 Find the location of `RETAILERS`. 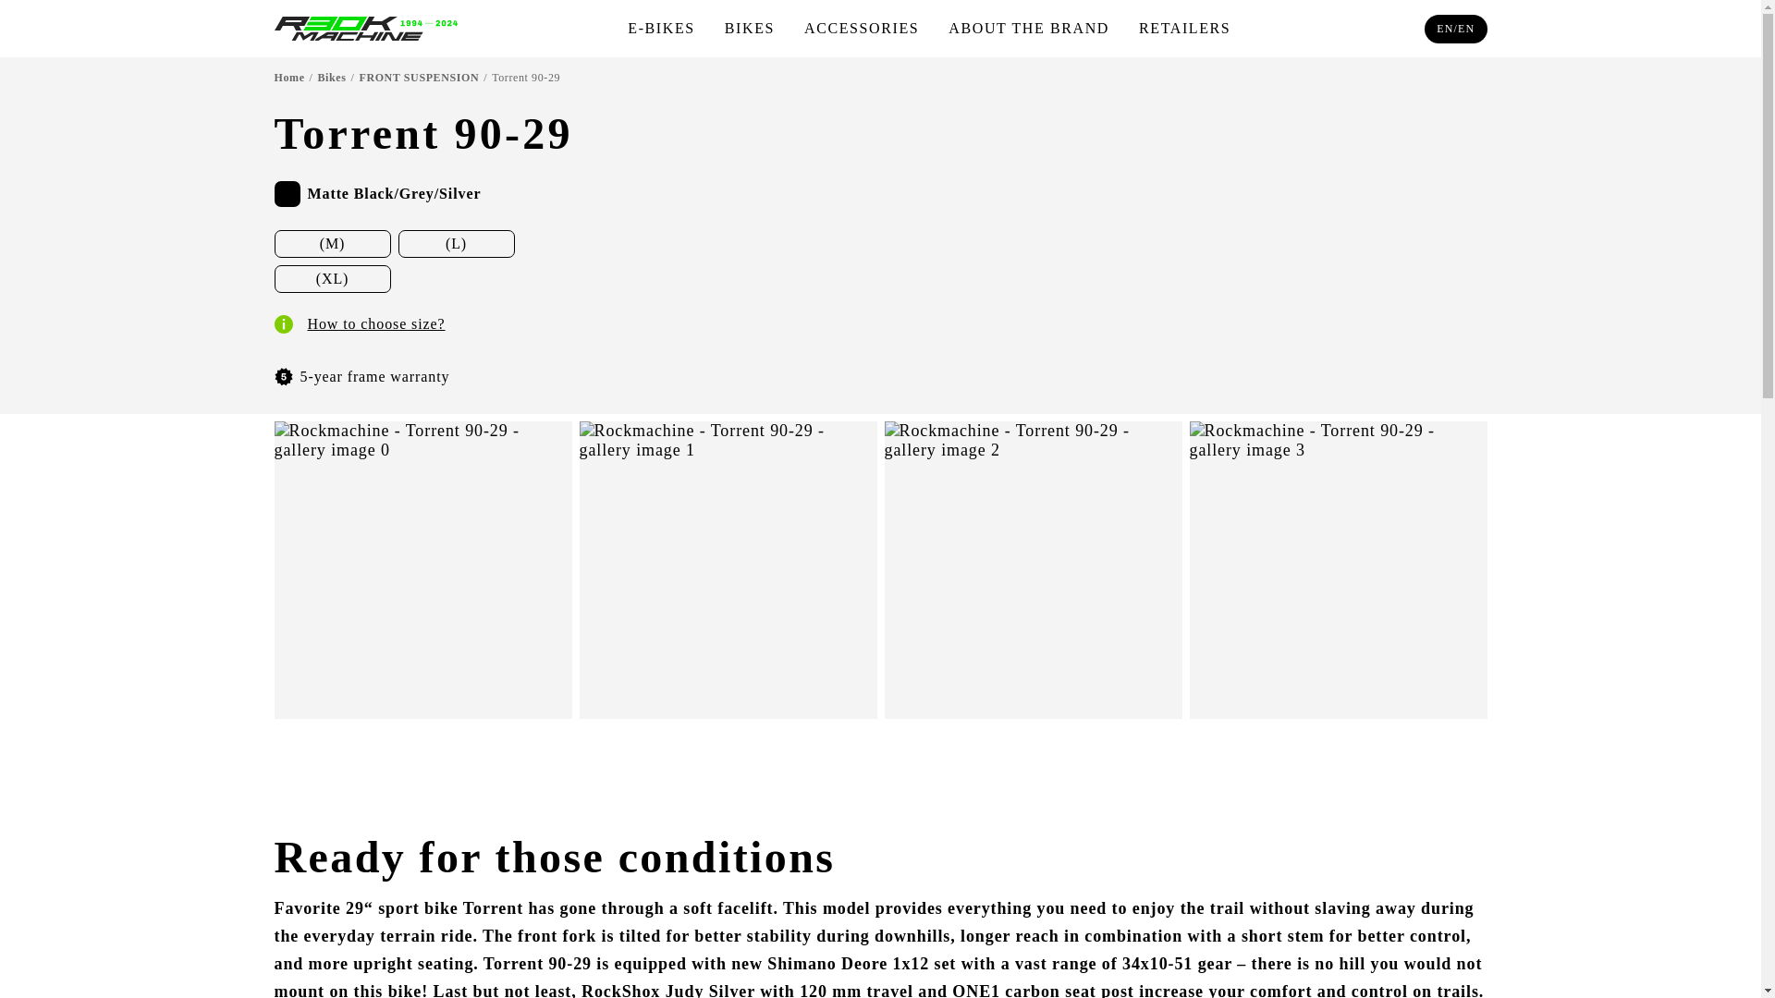

RETAILERS is located at coordinates (1184, 28).